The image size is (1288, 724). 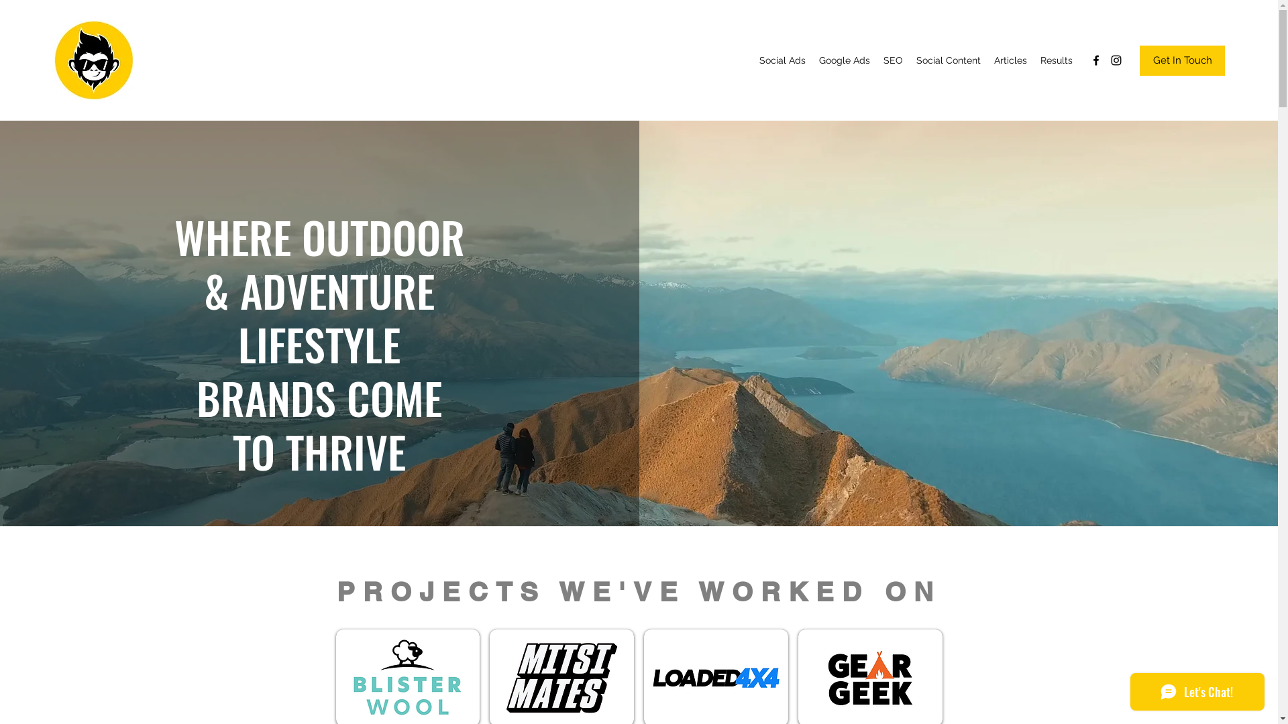 What do you see at coordinates (1057, 60) in the screenshot?
I see `Results` at bounding box center [1057, 60].